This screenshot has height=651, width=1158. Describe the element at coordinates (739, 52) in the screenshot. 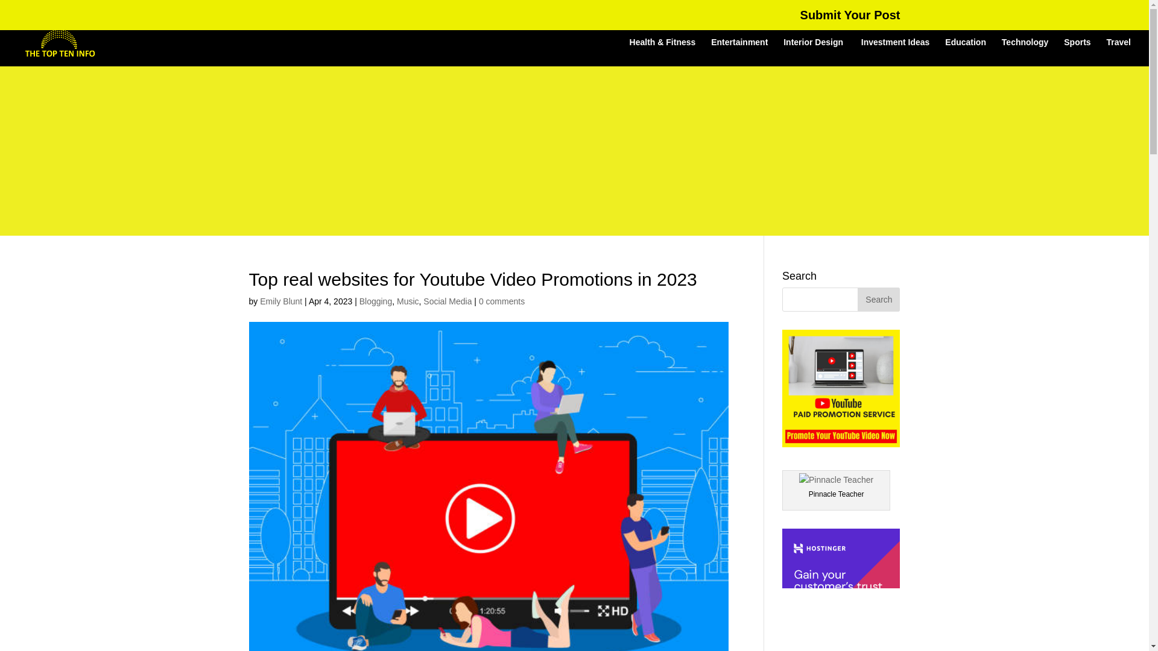

I see `Entertainment` at that location.